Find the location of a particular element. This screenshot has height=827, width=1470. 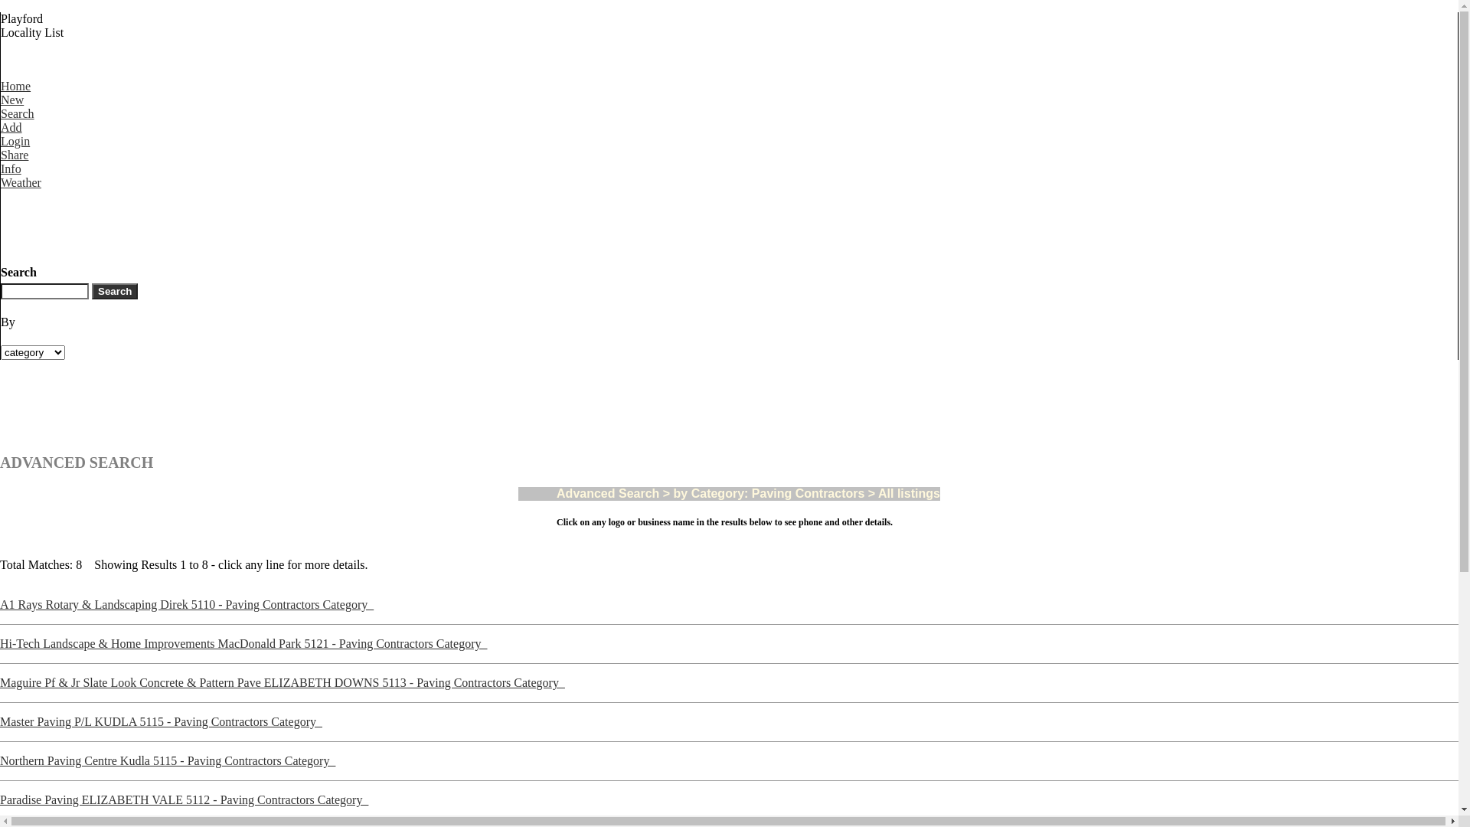

Info is located at coordinates (15, 176).